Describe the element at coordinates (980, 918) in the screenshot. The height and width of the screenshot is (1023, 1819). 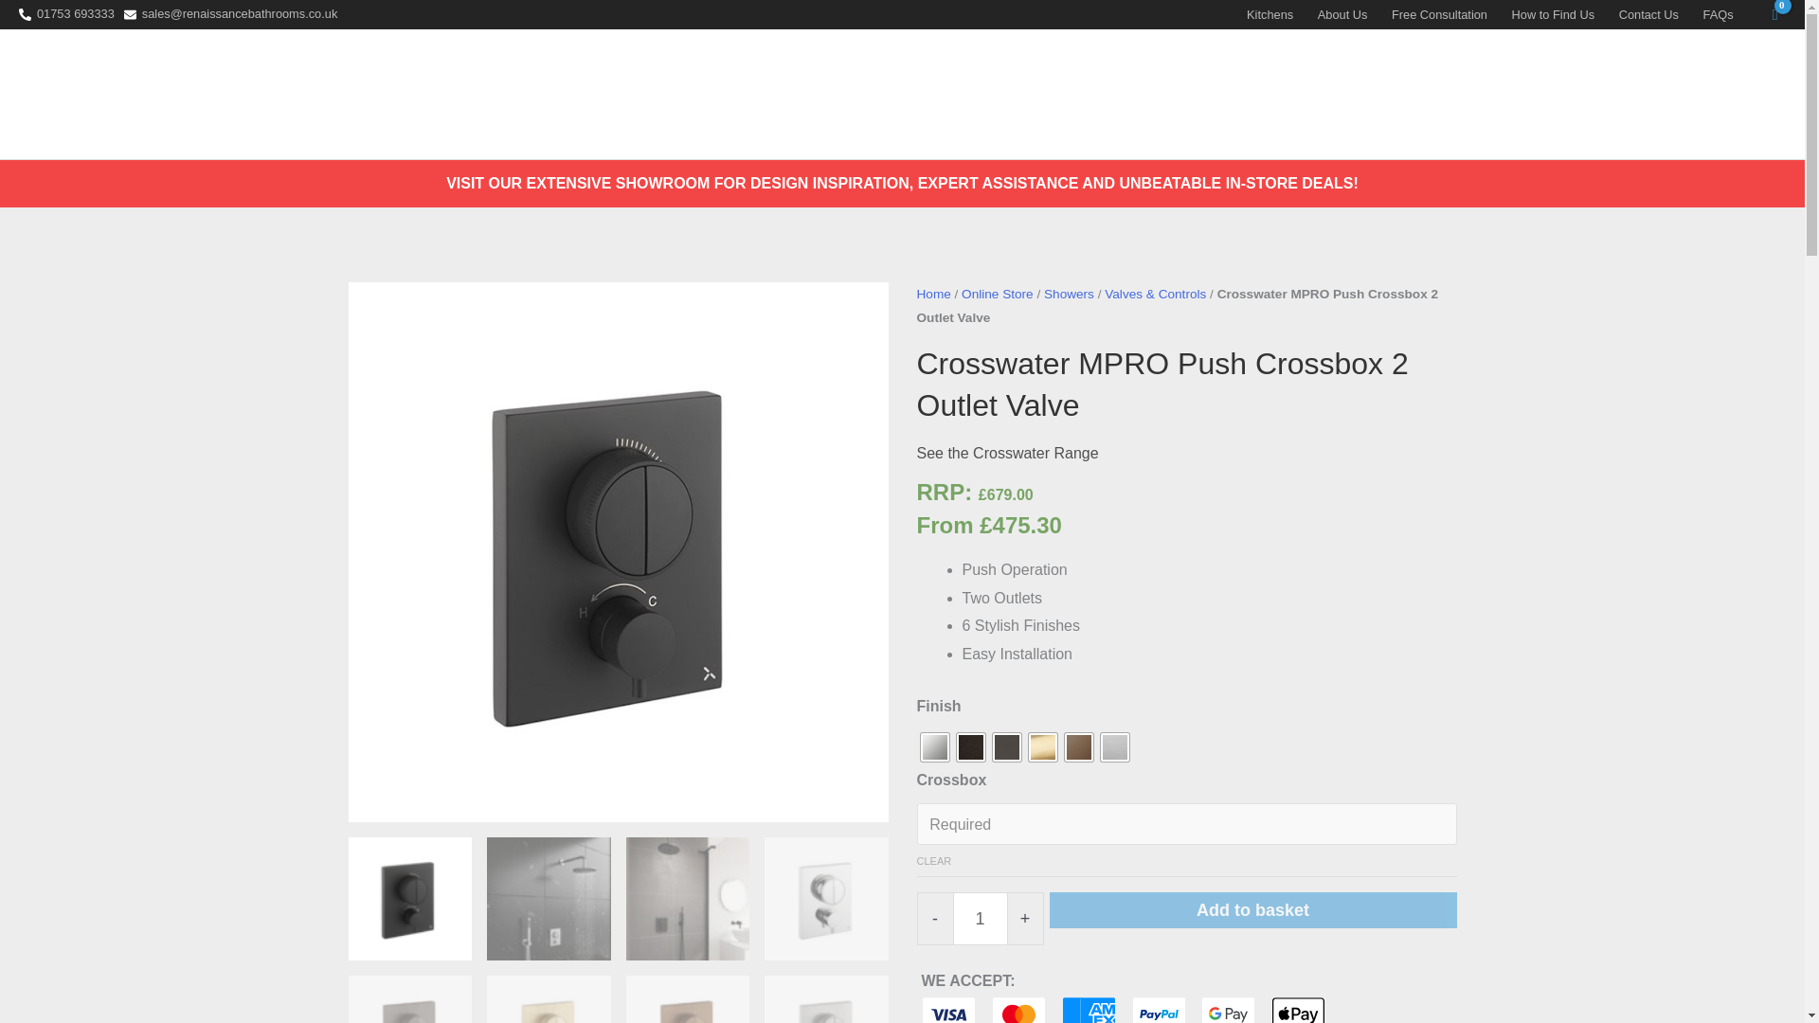
I see `1` at that location.